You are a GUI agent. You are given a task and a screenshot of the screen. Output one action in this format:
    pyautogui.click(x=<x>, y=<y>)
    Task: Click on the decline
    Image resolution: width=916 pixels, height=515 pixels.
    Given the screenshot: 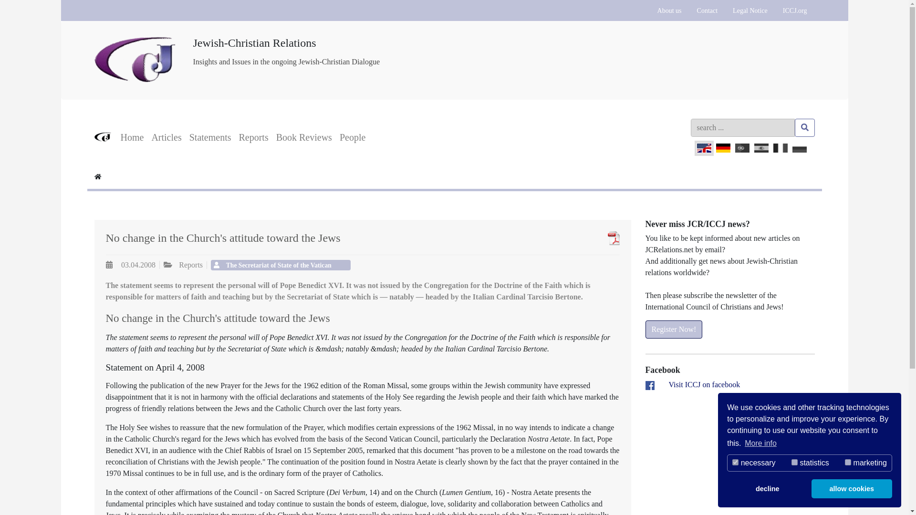 What is the action you would take?
    pyautogui.click(x=767, y=489)
    